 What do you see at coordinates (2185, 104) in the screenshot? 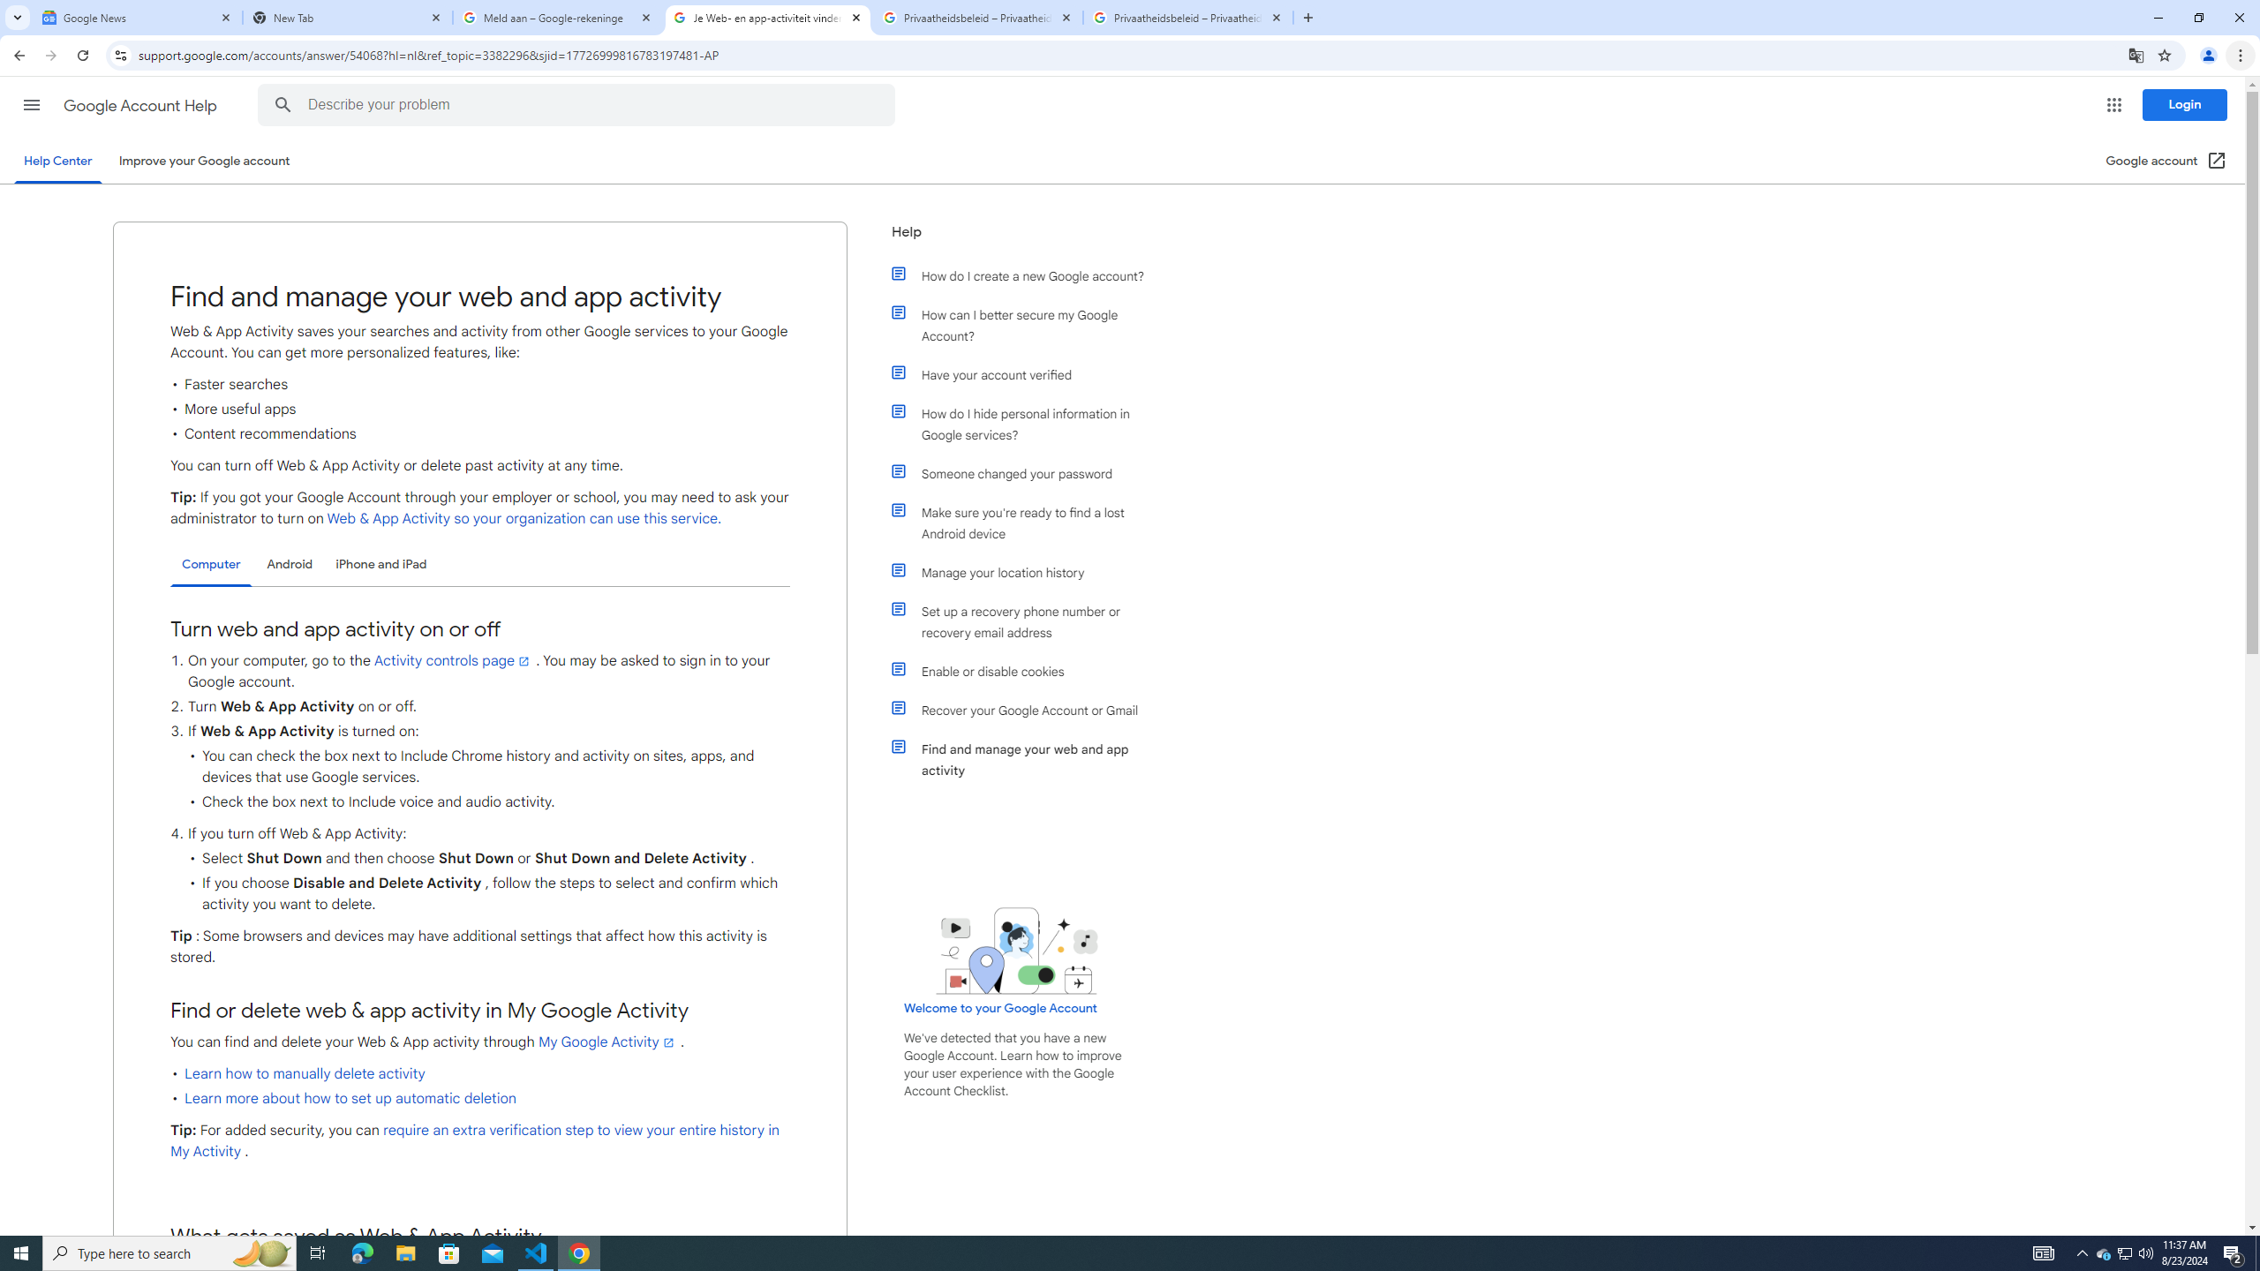
I see `Login` at bounding box center [2185, 104].